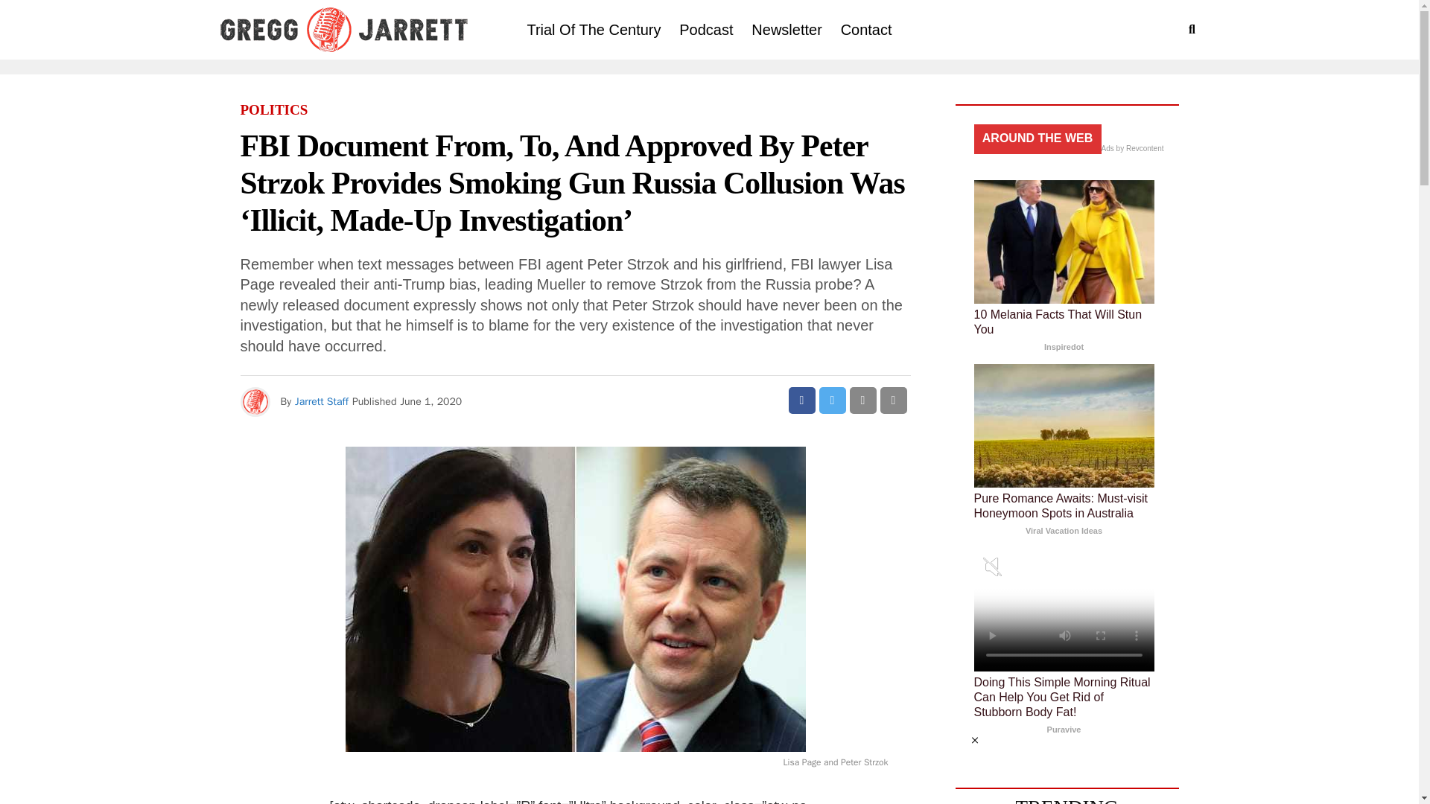 Image resolution: width=1430 pixels, height=804 pixels. Describe the element at coordinates (322, 401) in the screenshot. I see `Posts by Jarrett Staff` at that location.